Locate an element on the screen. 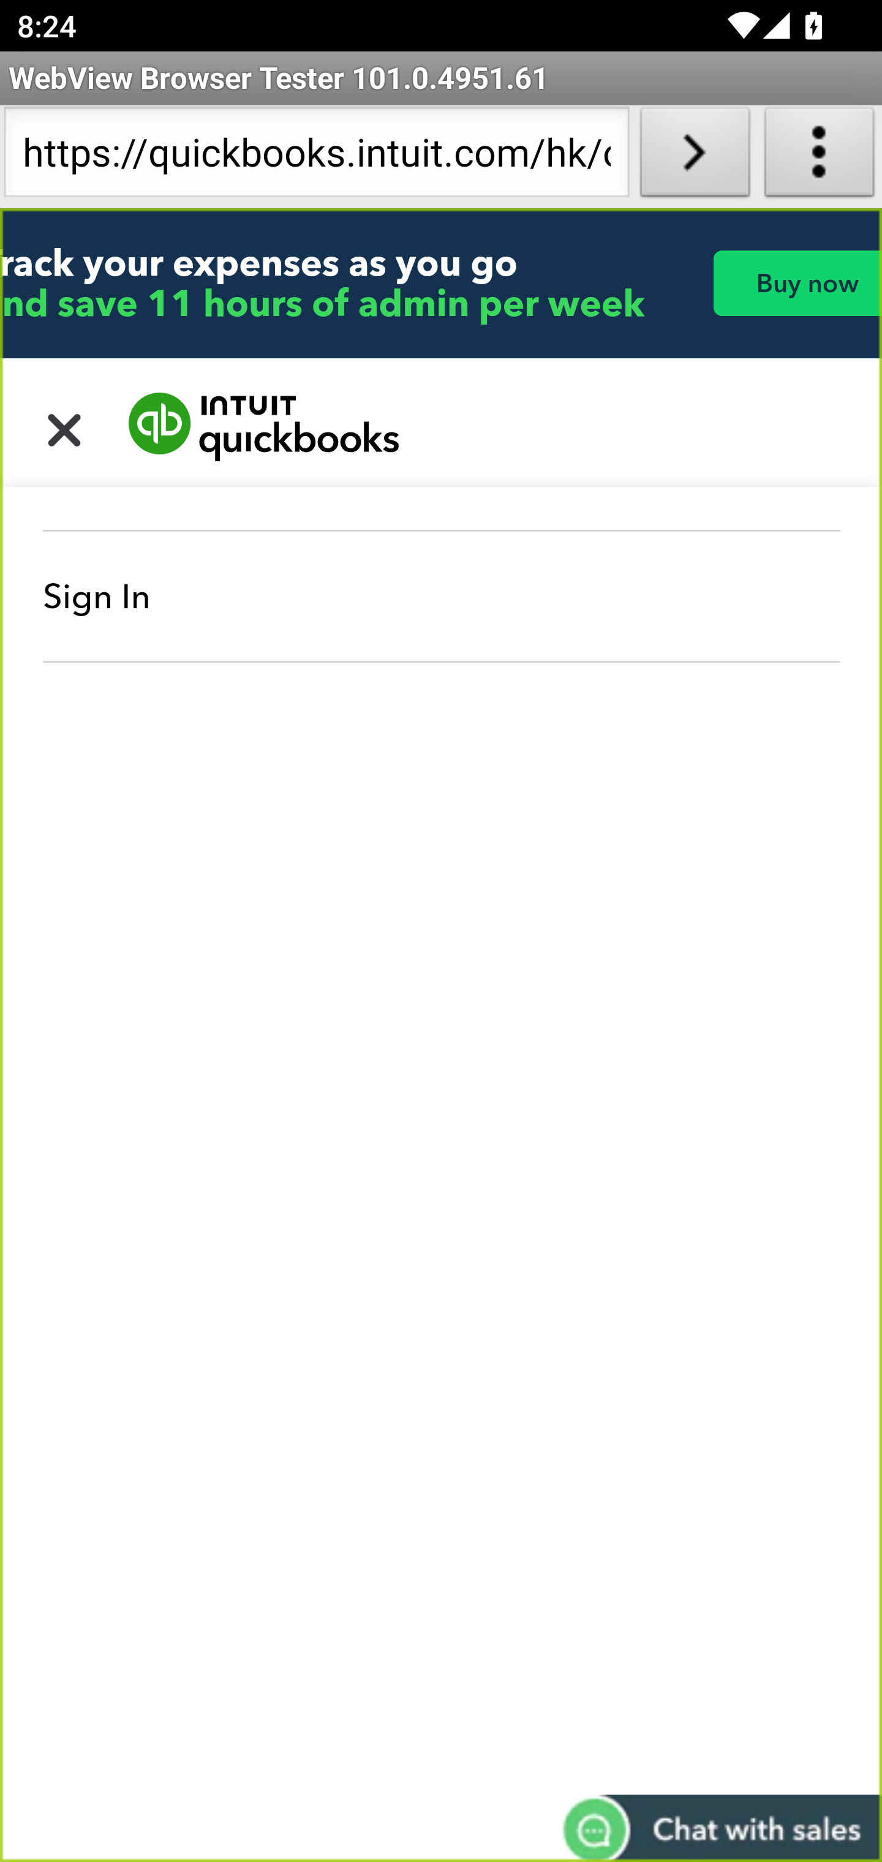 This screenshot has width=882, height=1862. Load URL is located at coordinates (695, 157).